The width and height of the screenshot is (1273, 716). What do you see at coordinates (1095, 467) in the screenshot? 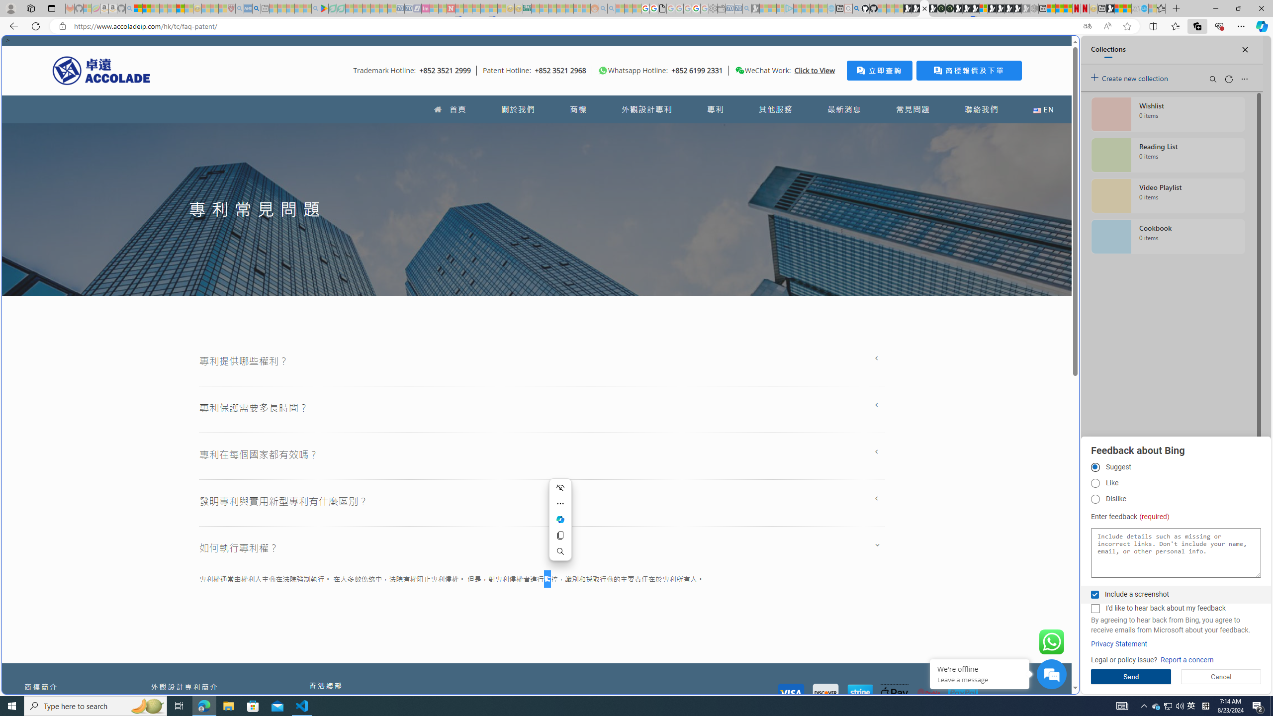
I see `Suggest` at bounding box center [1095, 467].